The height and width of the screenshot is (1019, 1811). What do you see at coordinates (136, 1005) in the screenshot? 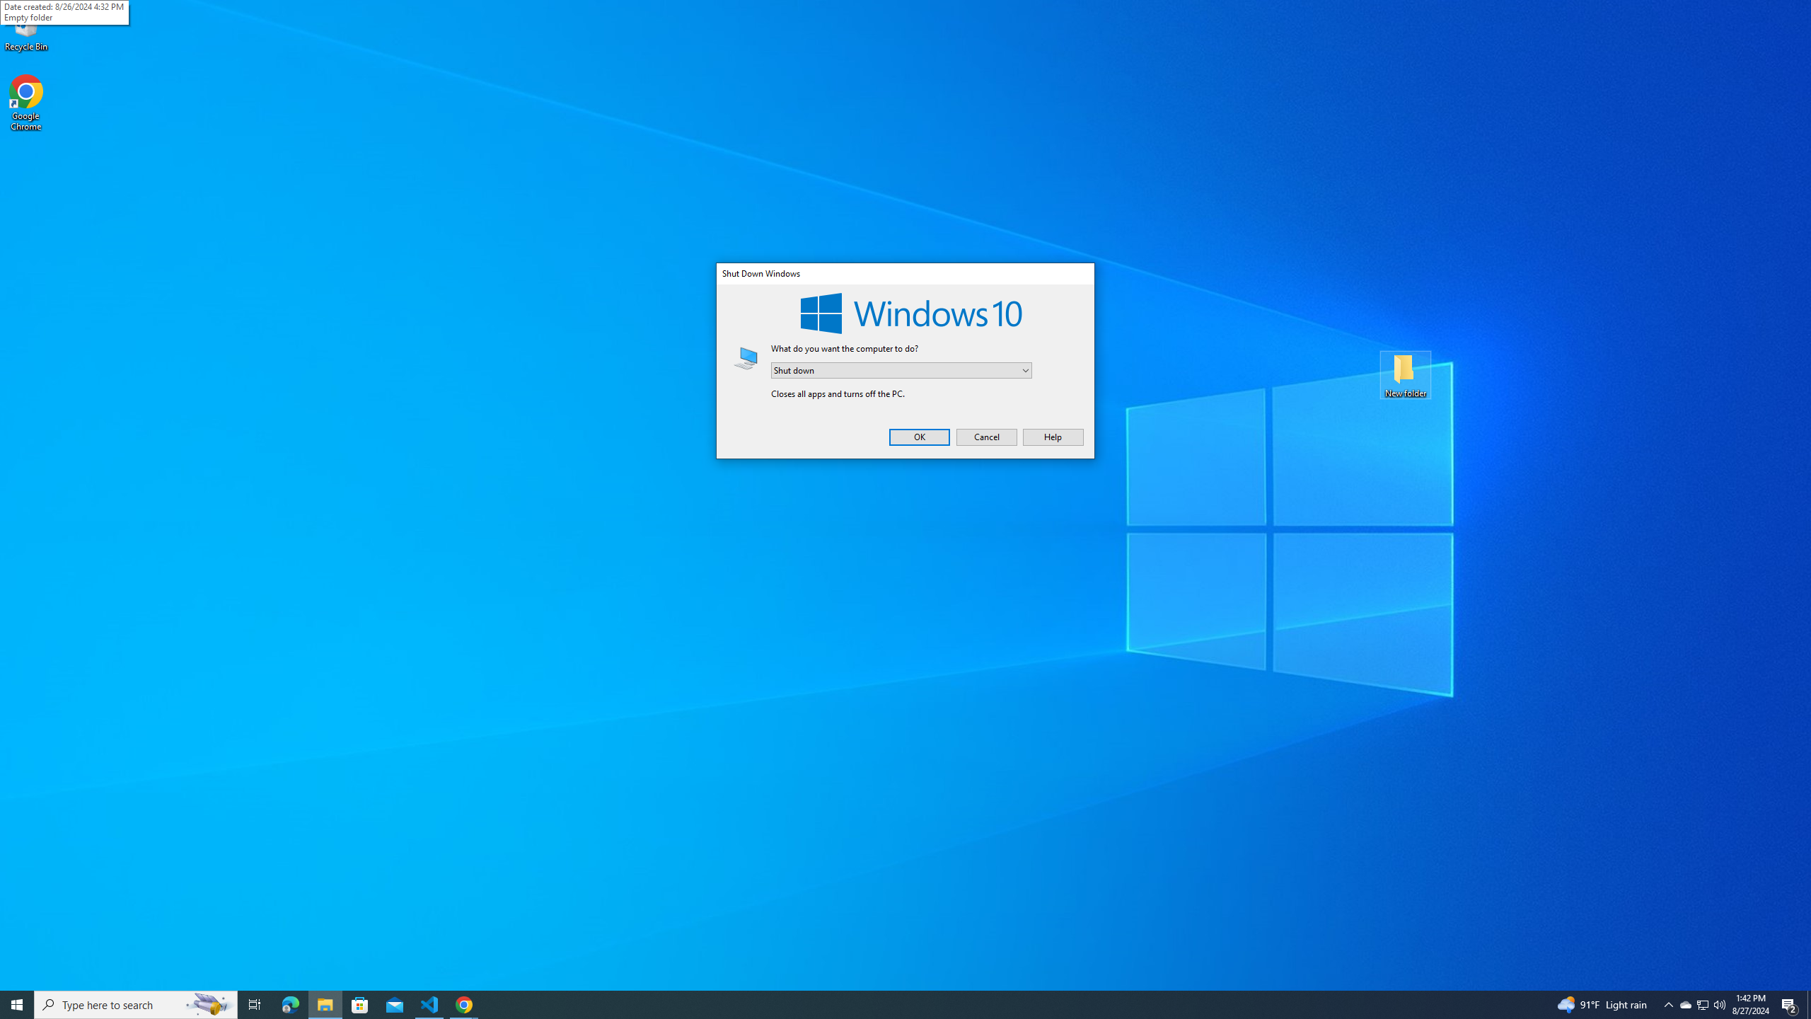
I see `Type here to search` at bounding box center [136, 1005].